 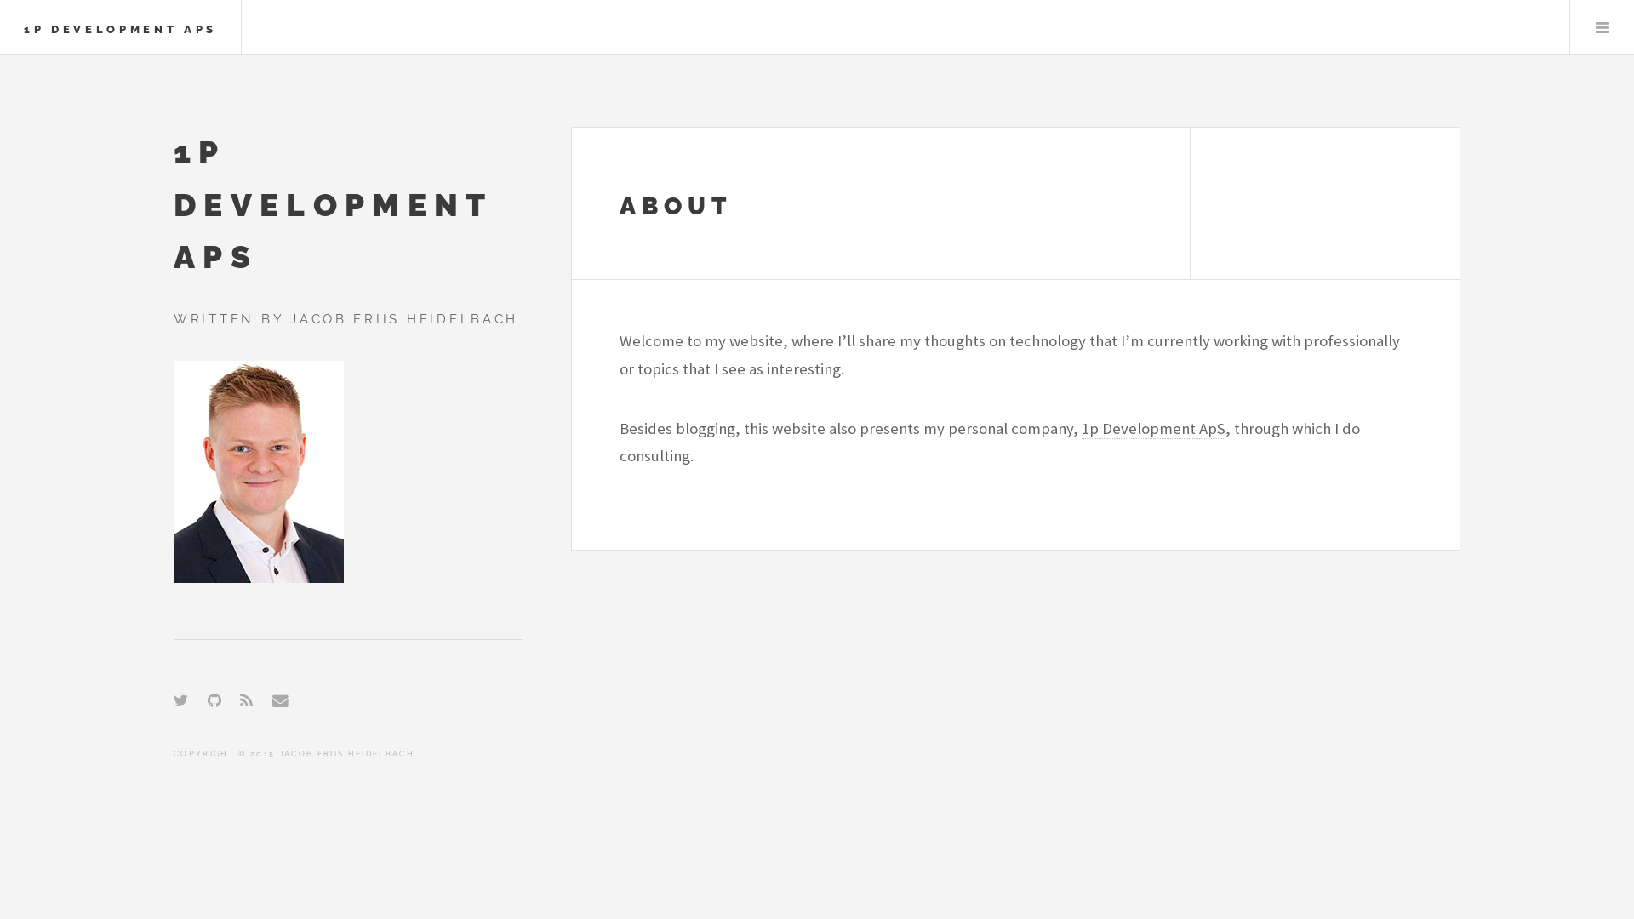 What do you see at coordinates (676, 206) in the screenshot?
I see `ABOUT` at bounding box center [676, 206].